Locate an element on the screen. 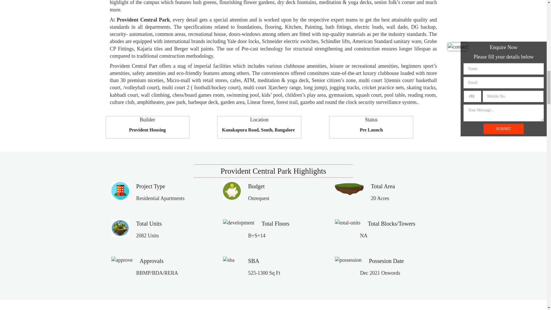  Approvals is located at coordinates (151, 261).